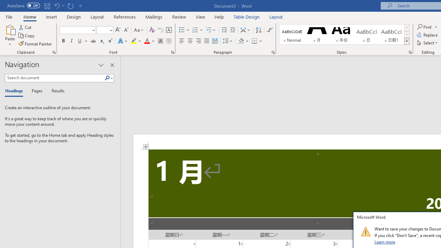 The image size is (441, 248). I want to click on Results, so click(56, 91).